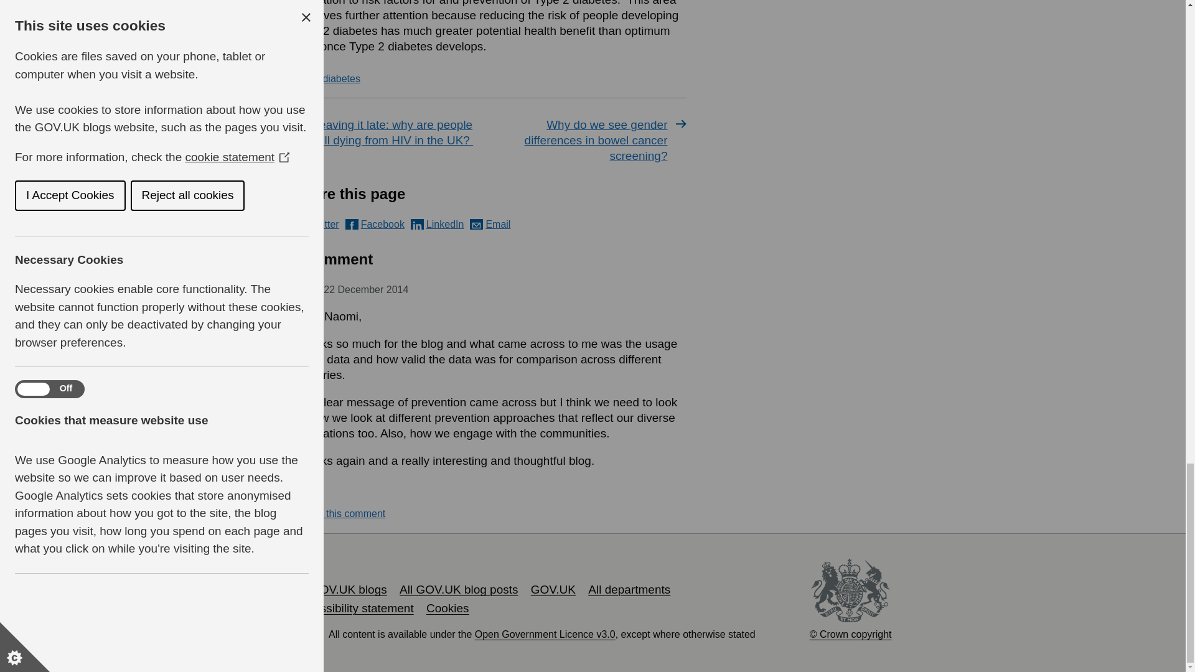 Image resolution: width=1195 pixels, height=672 pixels. Describe the element at coordinates (339, 514) in the screenshot. I see `Link to this comment` at that location.